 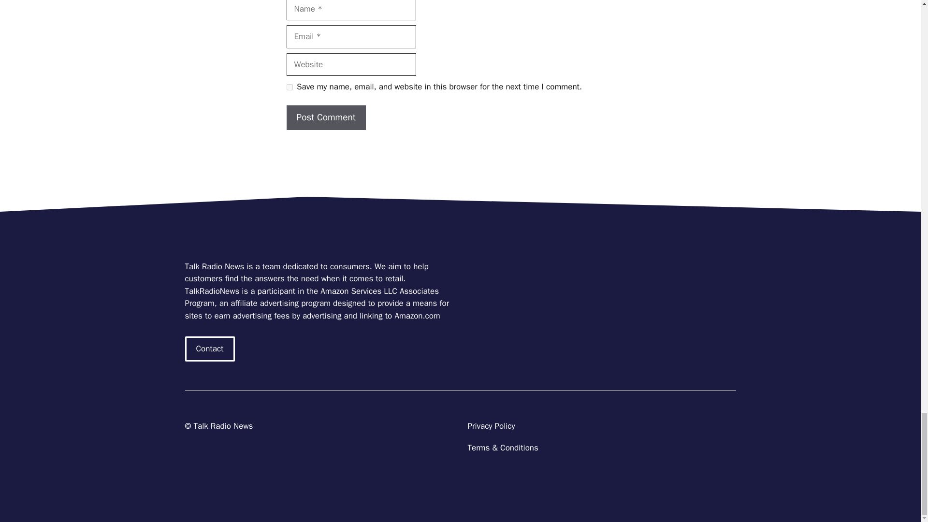 What do you see at coordinates (491, 426) in the screenshot?
I see `Privacy Policy` at bounding box center [491, 426].